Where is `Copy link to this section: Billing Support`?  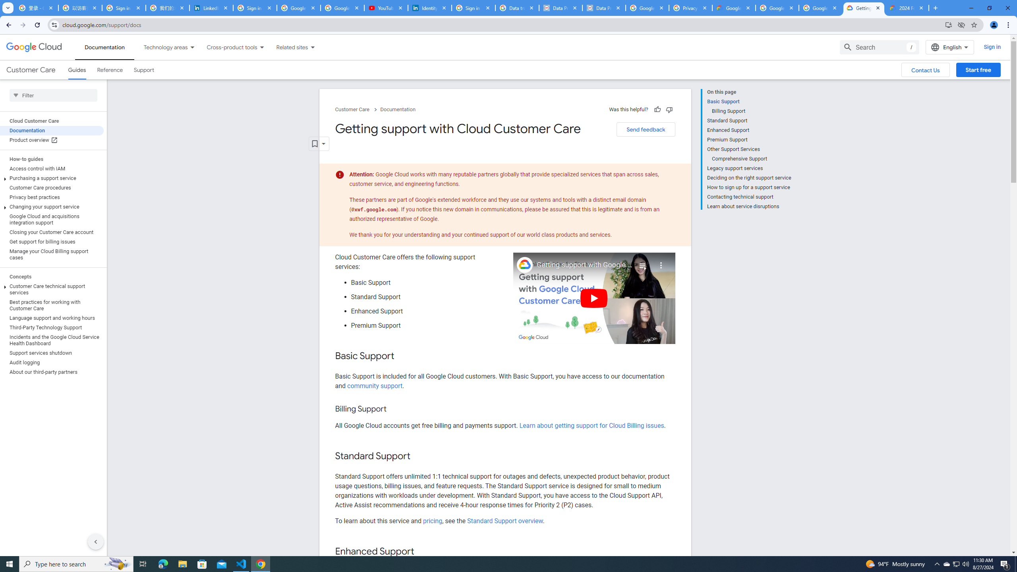 Copy link to this section: Billing Support is located at coordinates (394, 409).